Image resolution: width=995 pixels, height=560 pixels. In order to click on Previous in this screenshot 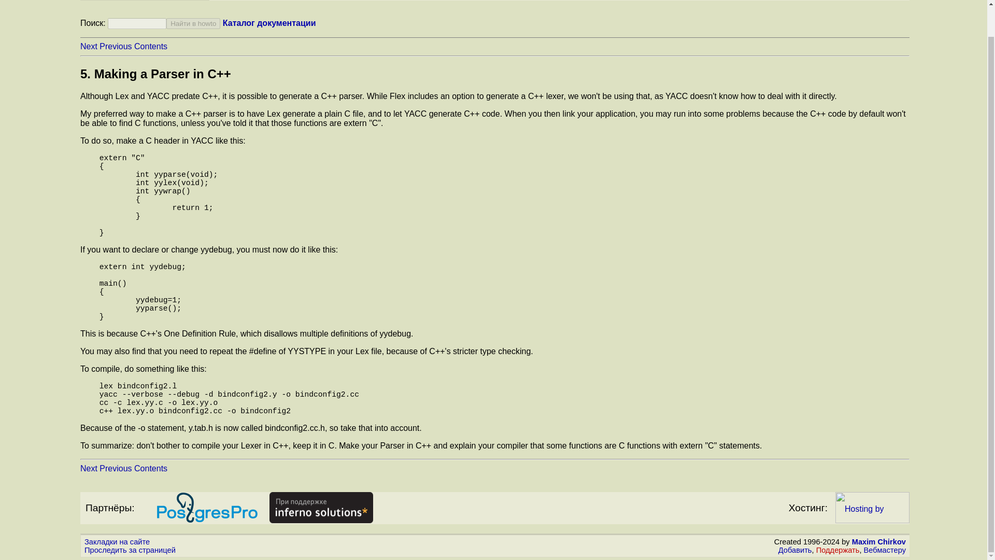, I will do `click(115, 47)`.